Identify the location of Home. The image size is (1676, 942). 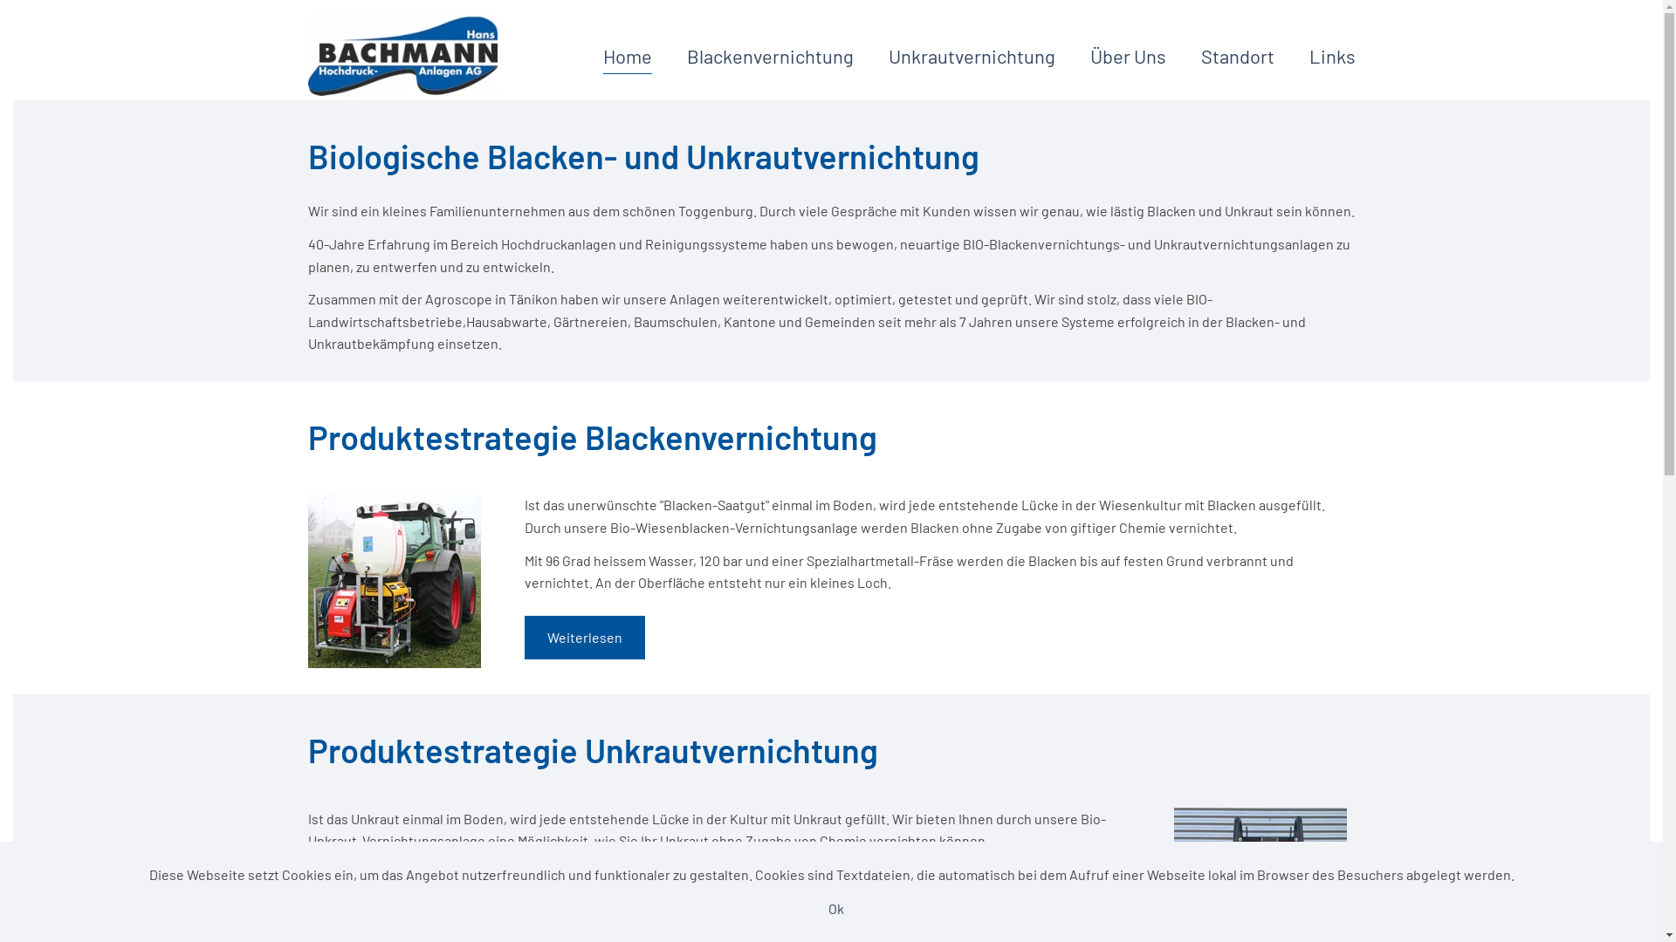
(627, 57).